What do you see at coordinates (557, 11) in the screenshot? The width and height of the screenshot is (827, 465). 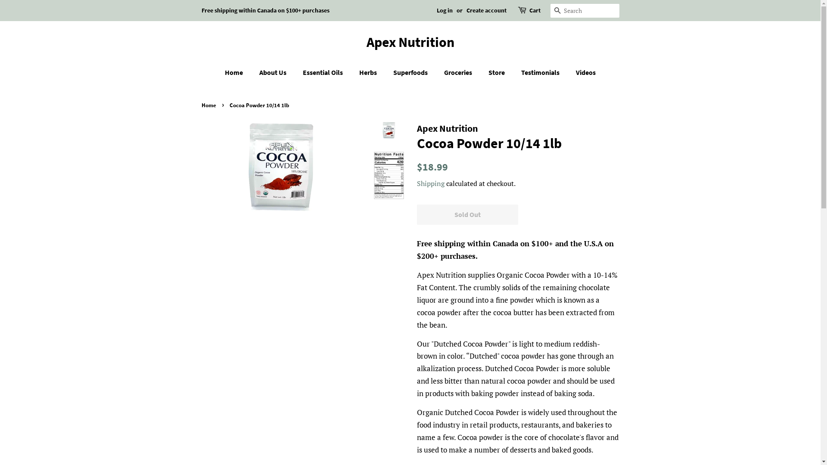 I see `Search` at bounding box center [557, 11].